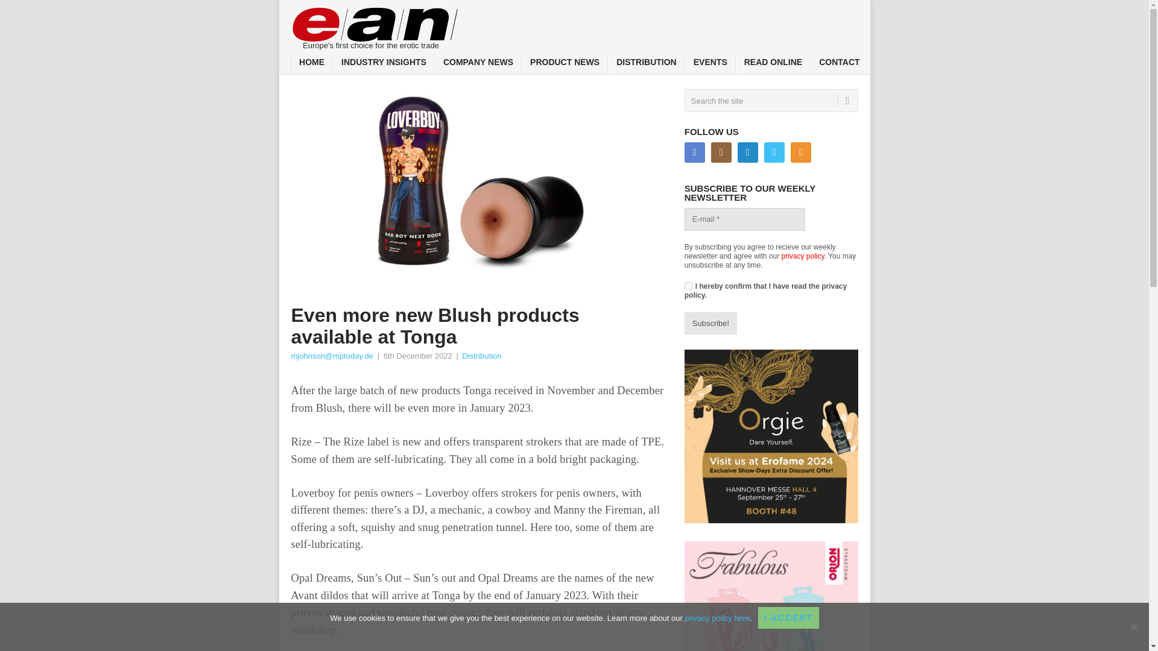  I want to click on DISTRIBUTION, so click(647, 64).